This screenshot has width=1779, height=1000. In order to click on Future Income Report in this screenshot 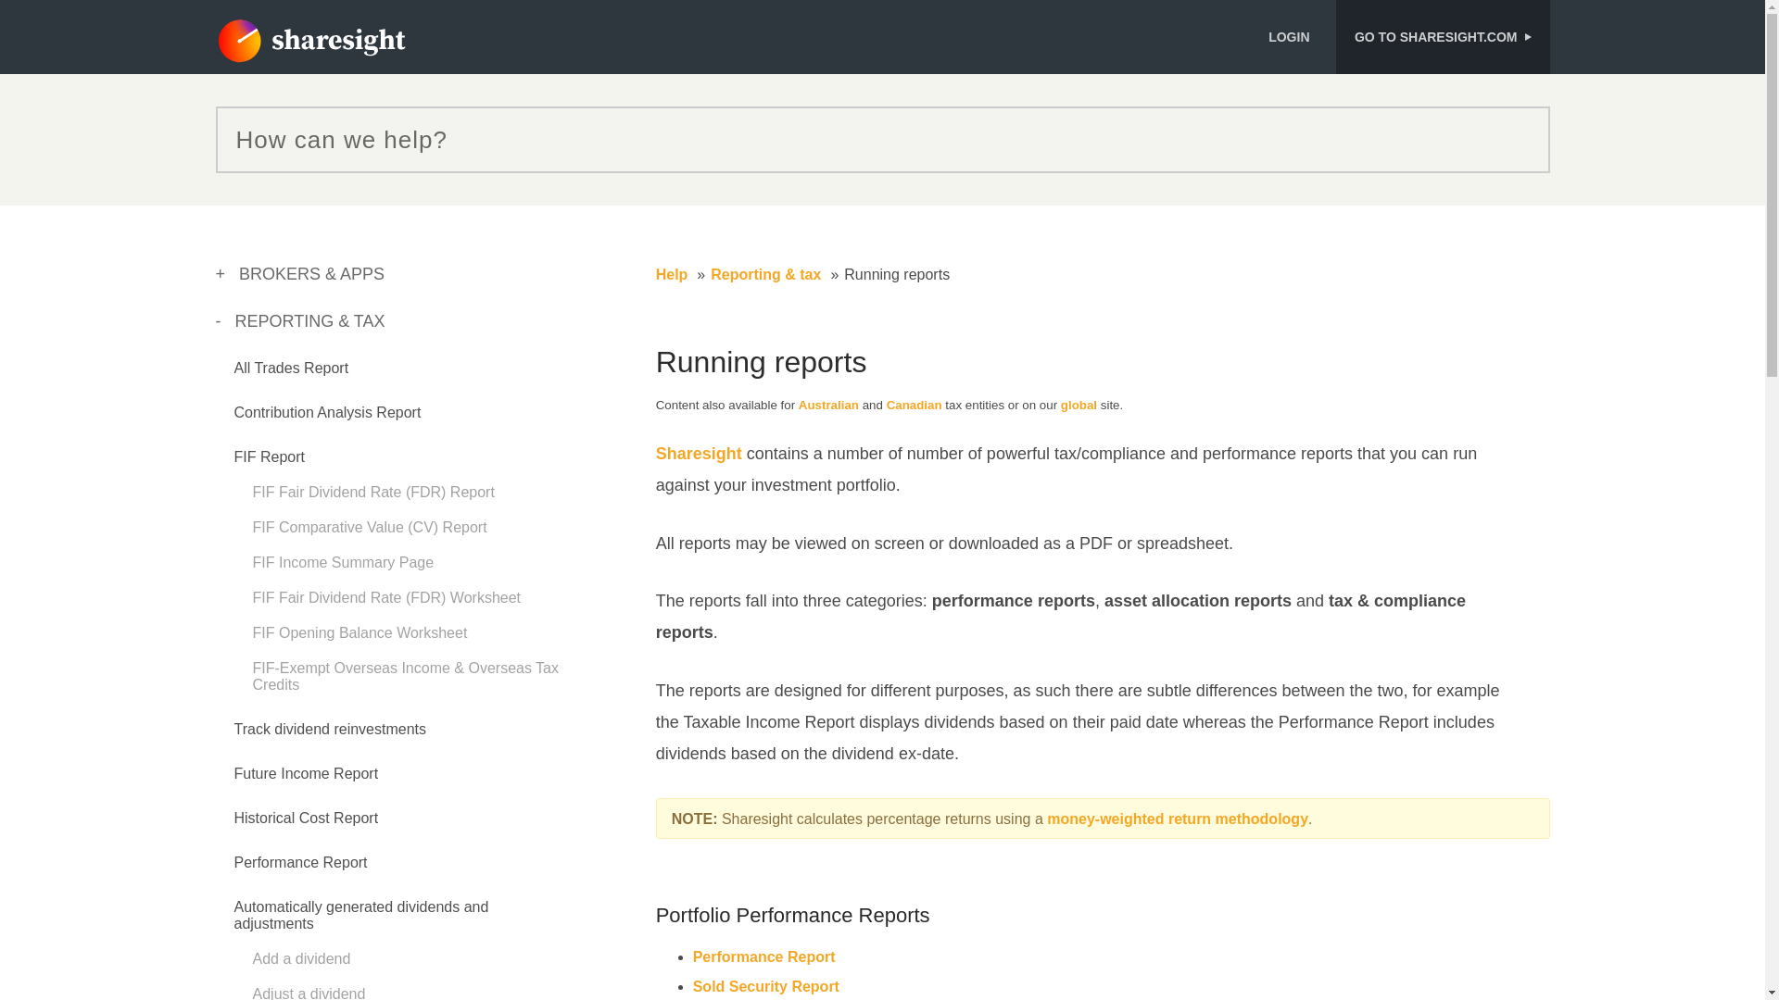, I will do `click(305, 773)`.